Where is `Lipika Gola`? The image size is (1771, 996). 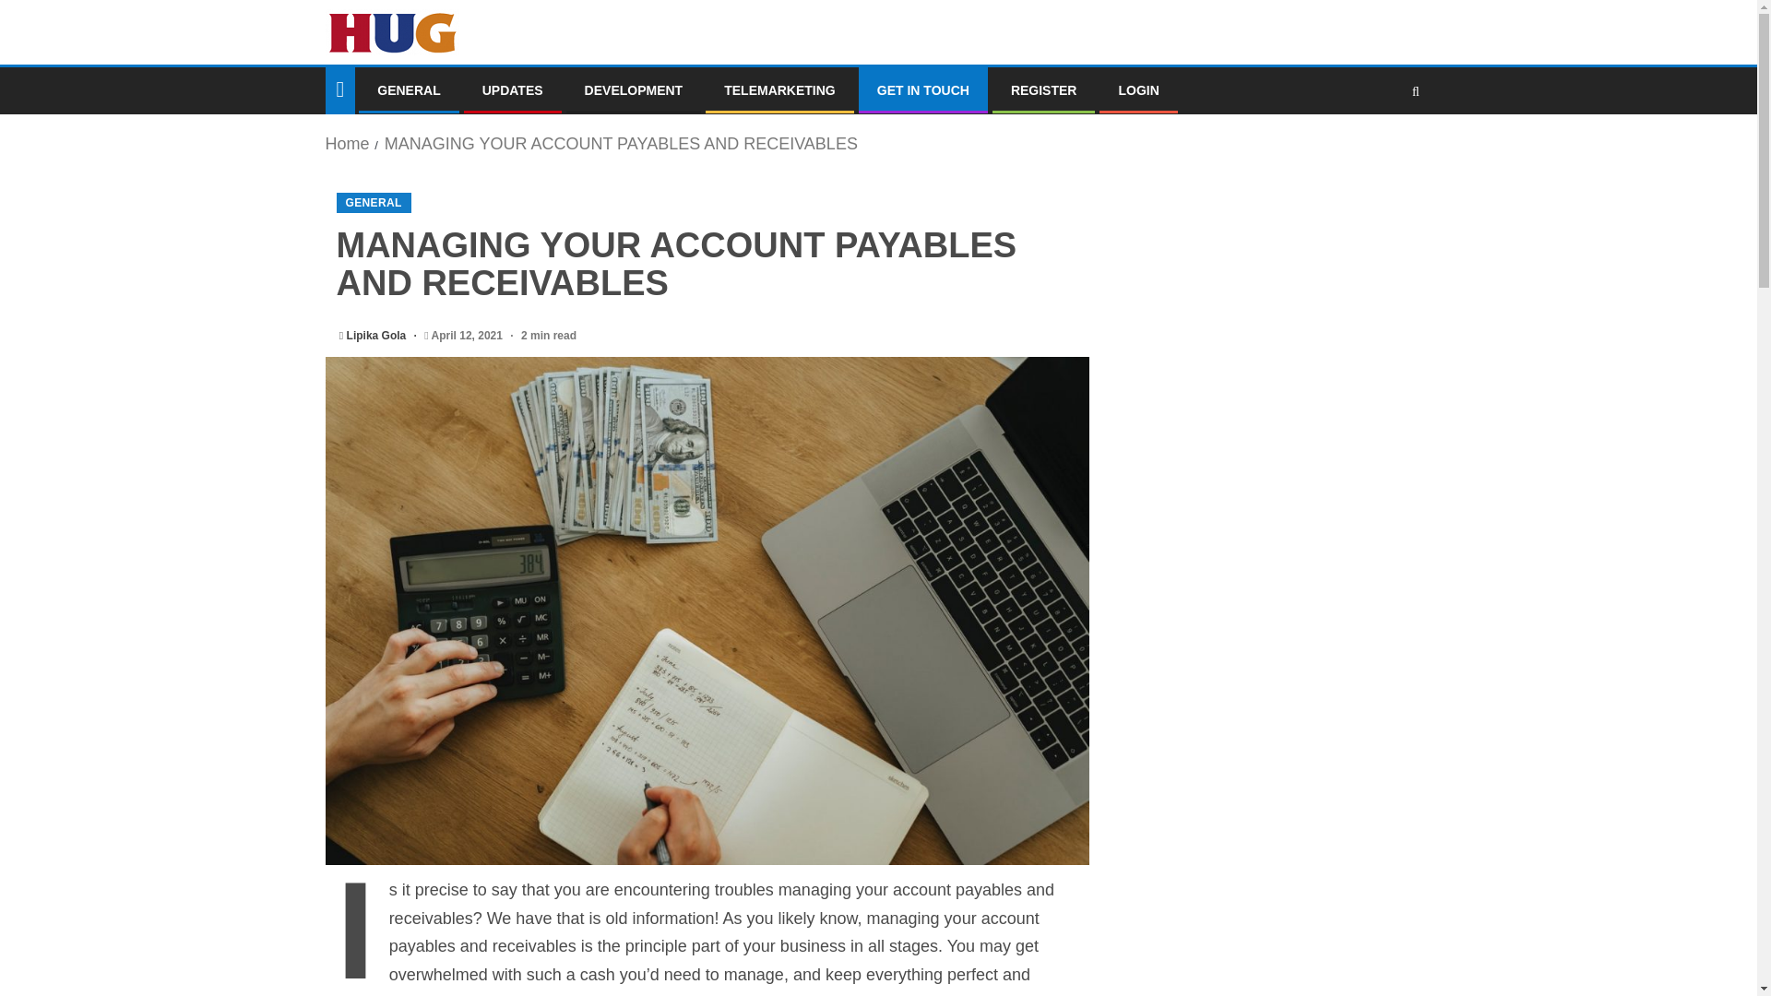 Lipika Gola is located at coordinates (378, 336).